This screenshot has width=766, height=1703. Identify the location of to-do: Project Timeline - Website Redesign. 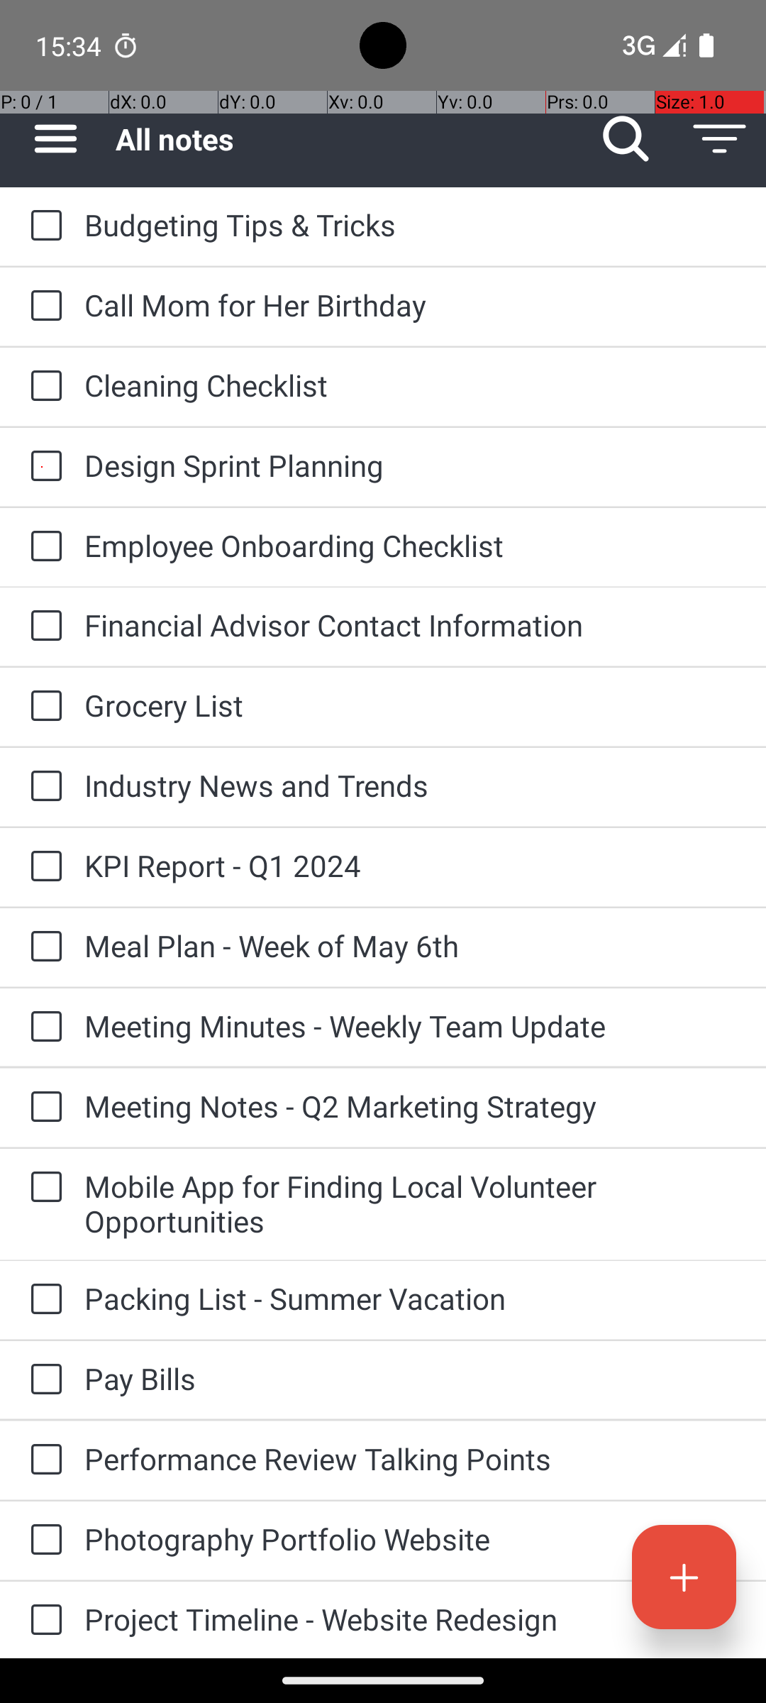
(43, 1620).